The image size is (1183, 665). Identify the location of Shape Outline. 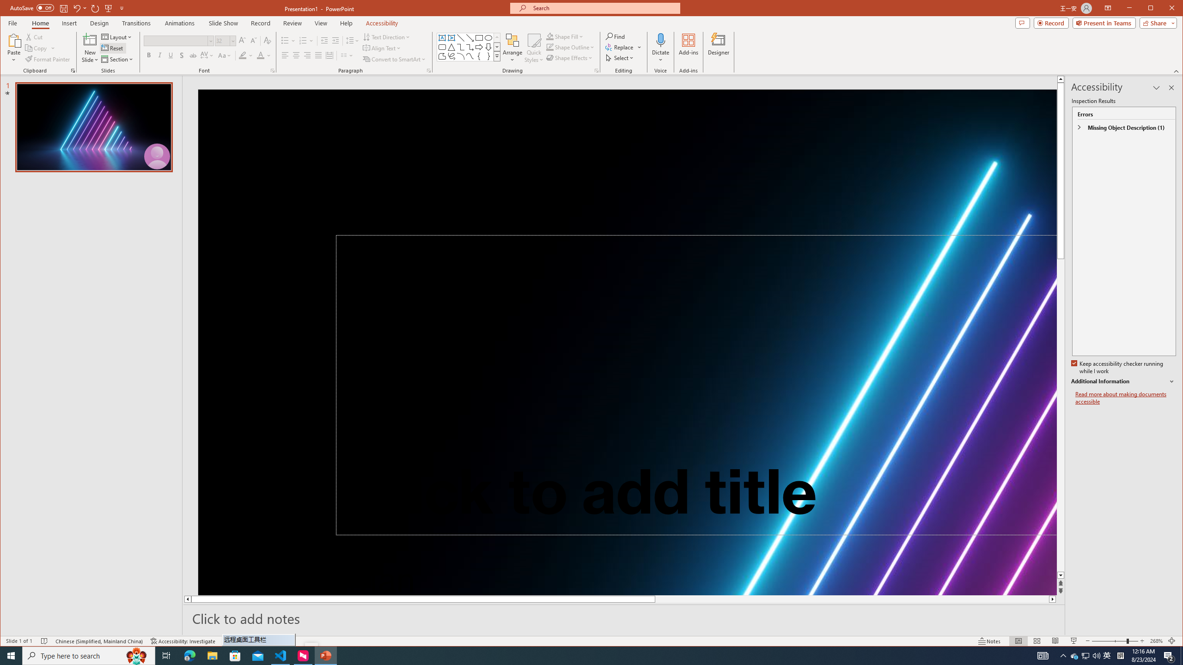
(604, 8).